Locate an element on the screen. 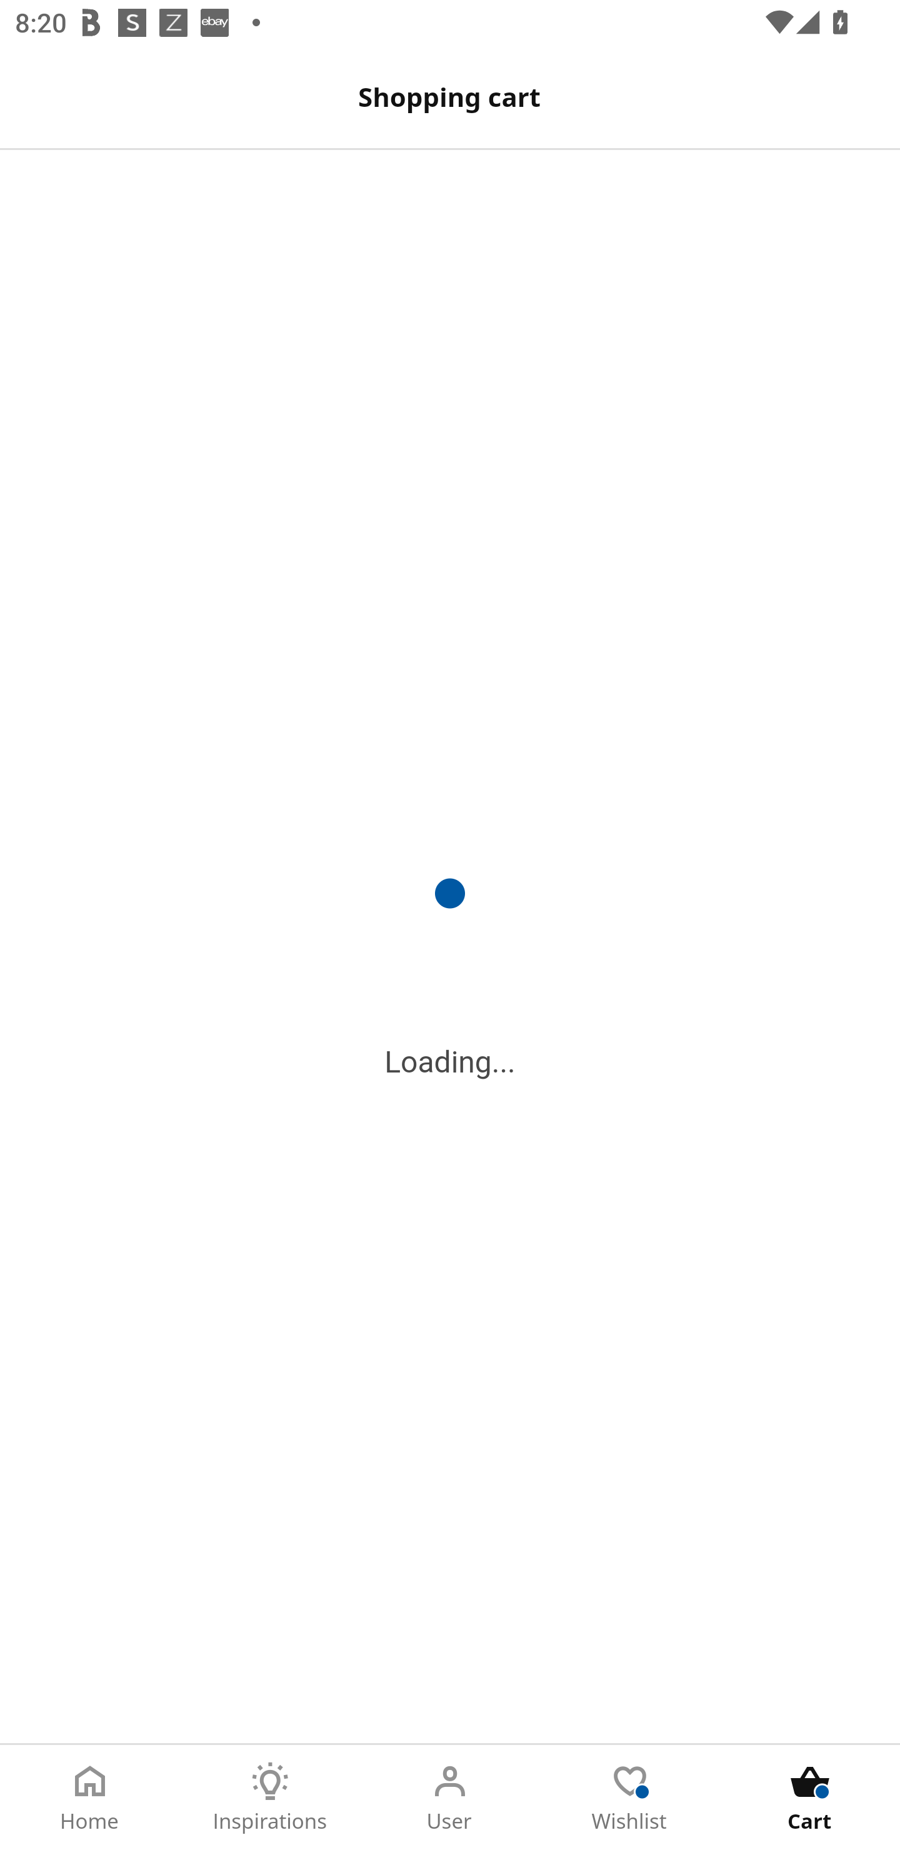  User
Tab 3 of 5 is located at coordinates (450, 1797).